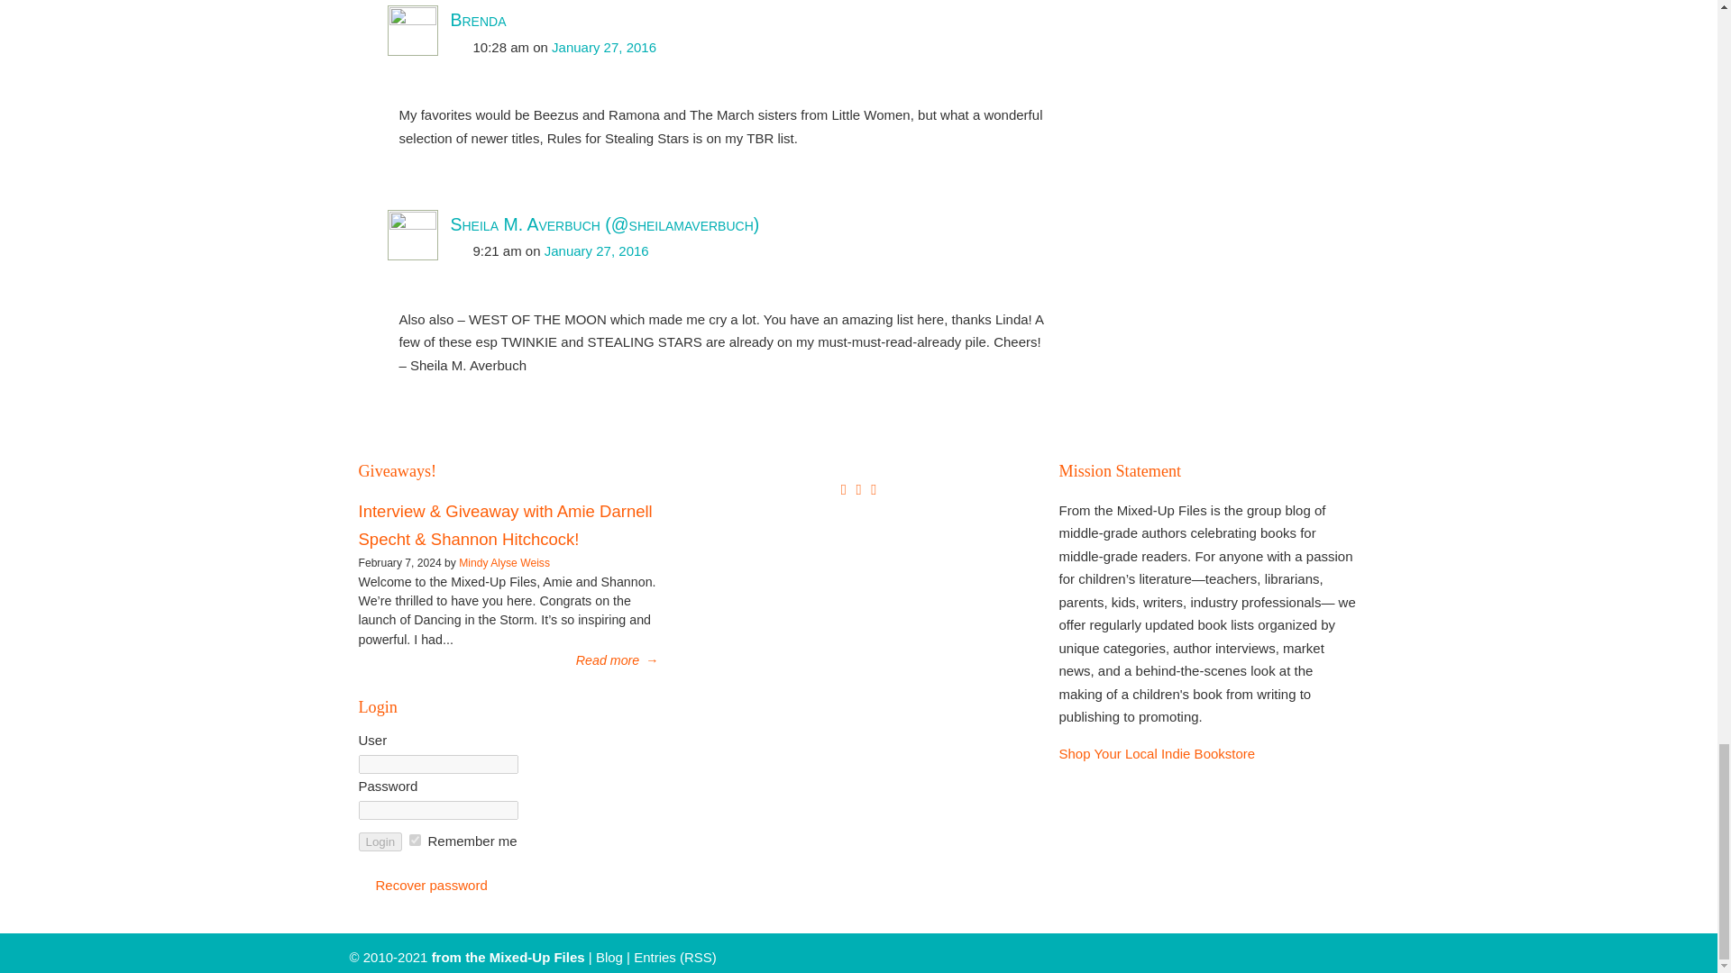 The image size is (1731, 973). What do you see at coordinates (380, 841) in the screenshot?
I see `Login` at bounding box center [380, 841].